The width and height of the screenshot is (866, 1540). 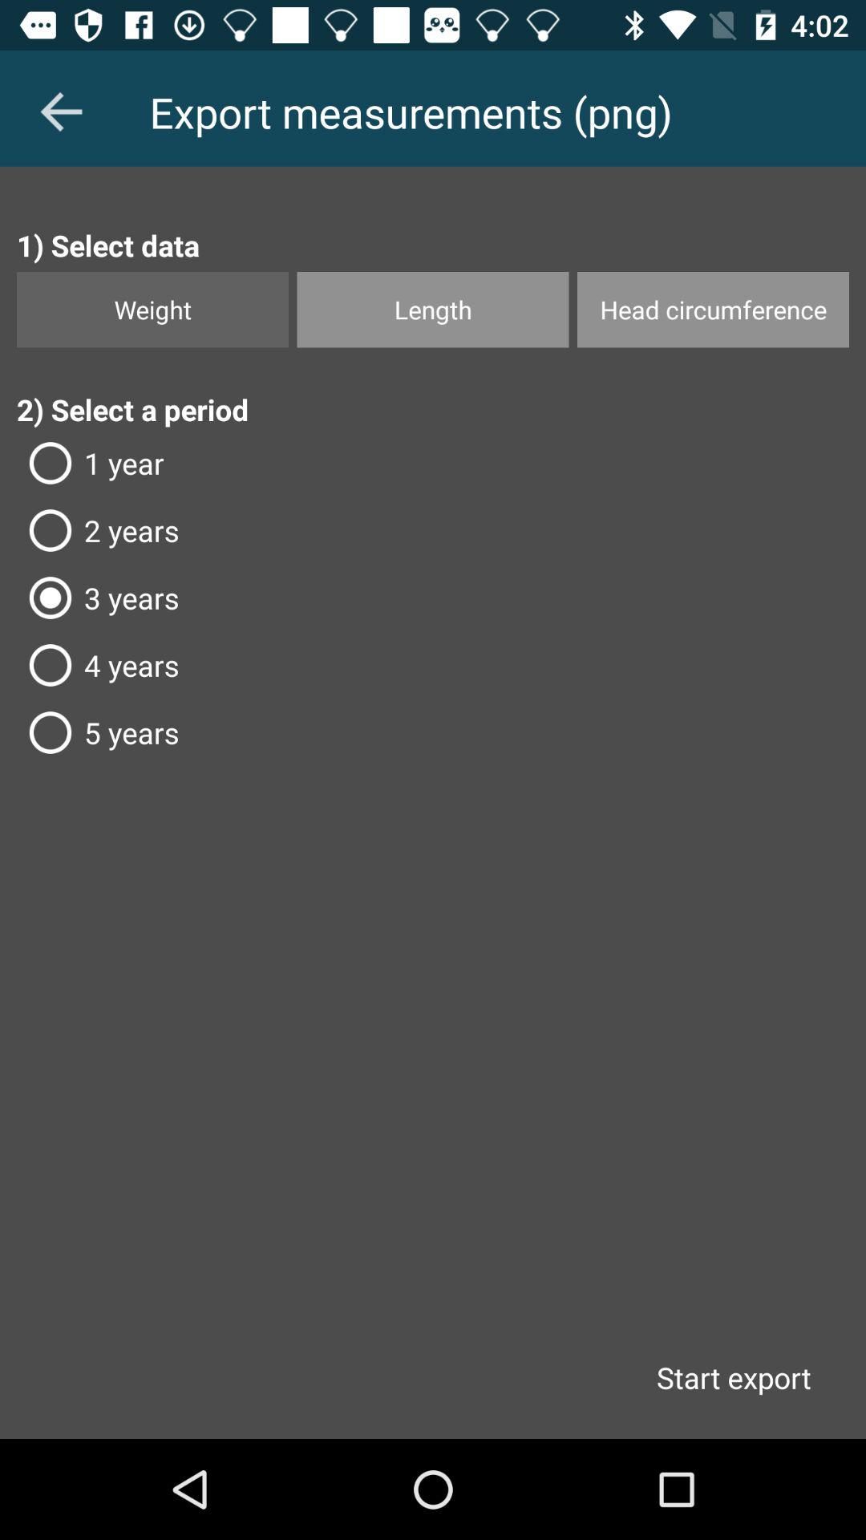 What do you see at coordinates (433, 463) in the screenshot?
I see `turn on the item below 2 select a` at bounding box center [433, 463].